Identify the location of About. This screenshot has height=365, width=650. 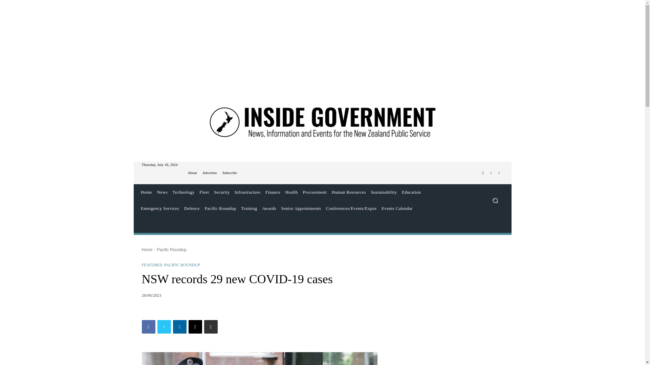
(192, 173).